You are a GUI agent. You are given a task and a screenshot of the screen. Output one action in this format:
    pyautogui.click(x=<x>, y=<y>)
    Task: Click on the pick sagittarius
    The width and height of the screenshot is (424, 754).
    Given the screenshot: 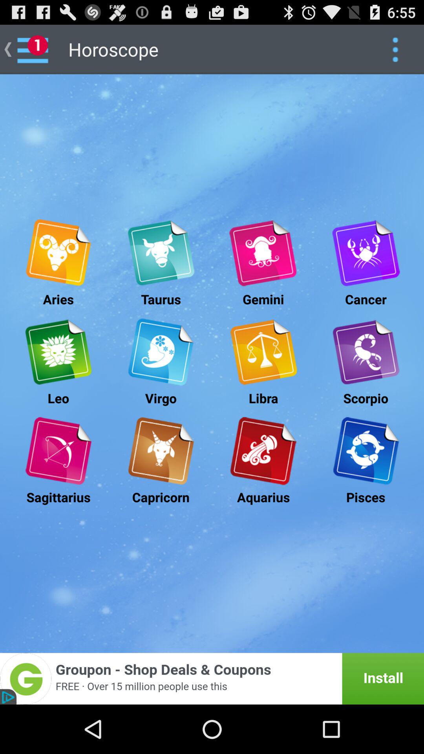 What is the action you would take?
    pyautogui.click(x=58, y=451)
    